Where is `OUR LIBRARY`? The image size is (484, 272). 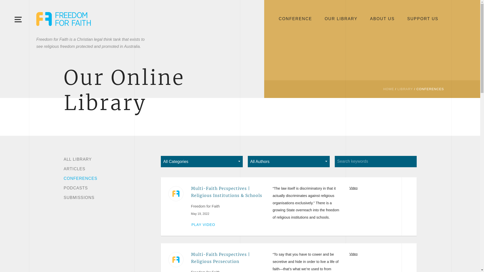
OUR LIBRARY is located at coordinates (341, 19).